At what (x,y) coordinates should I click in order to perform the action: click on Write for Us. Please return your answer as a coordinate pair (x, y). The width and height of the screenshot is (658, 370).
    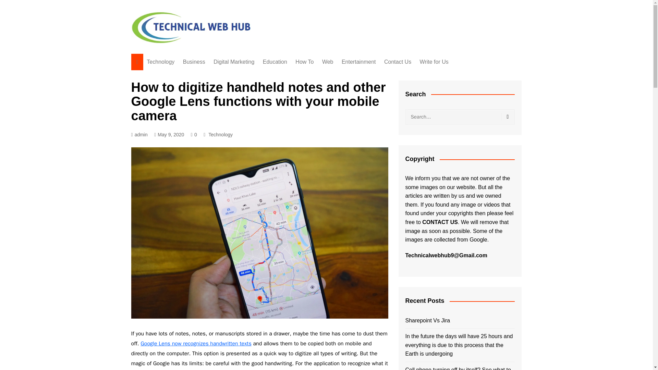
    Looking at the image, I should click on (434, 62).